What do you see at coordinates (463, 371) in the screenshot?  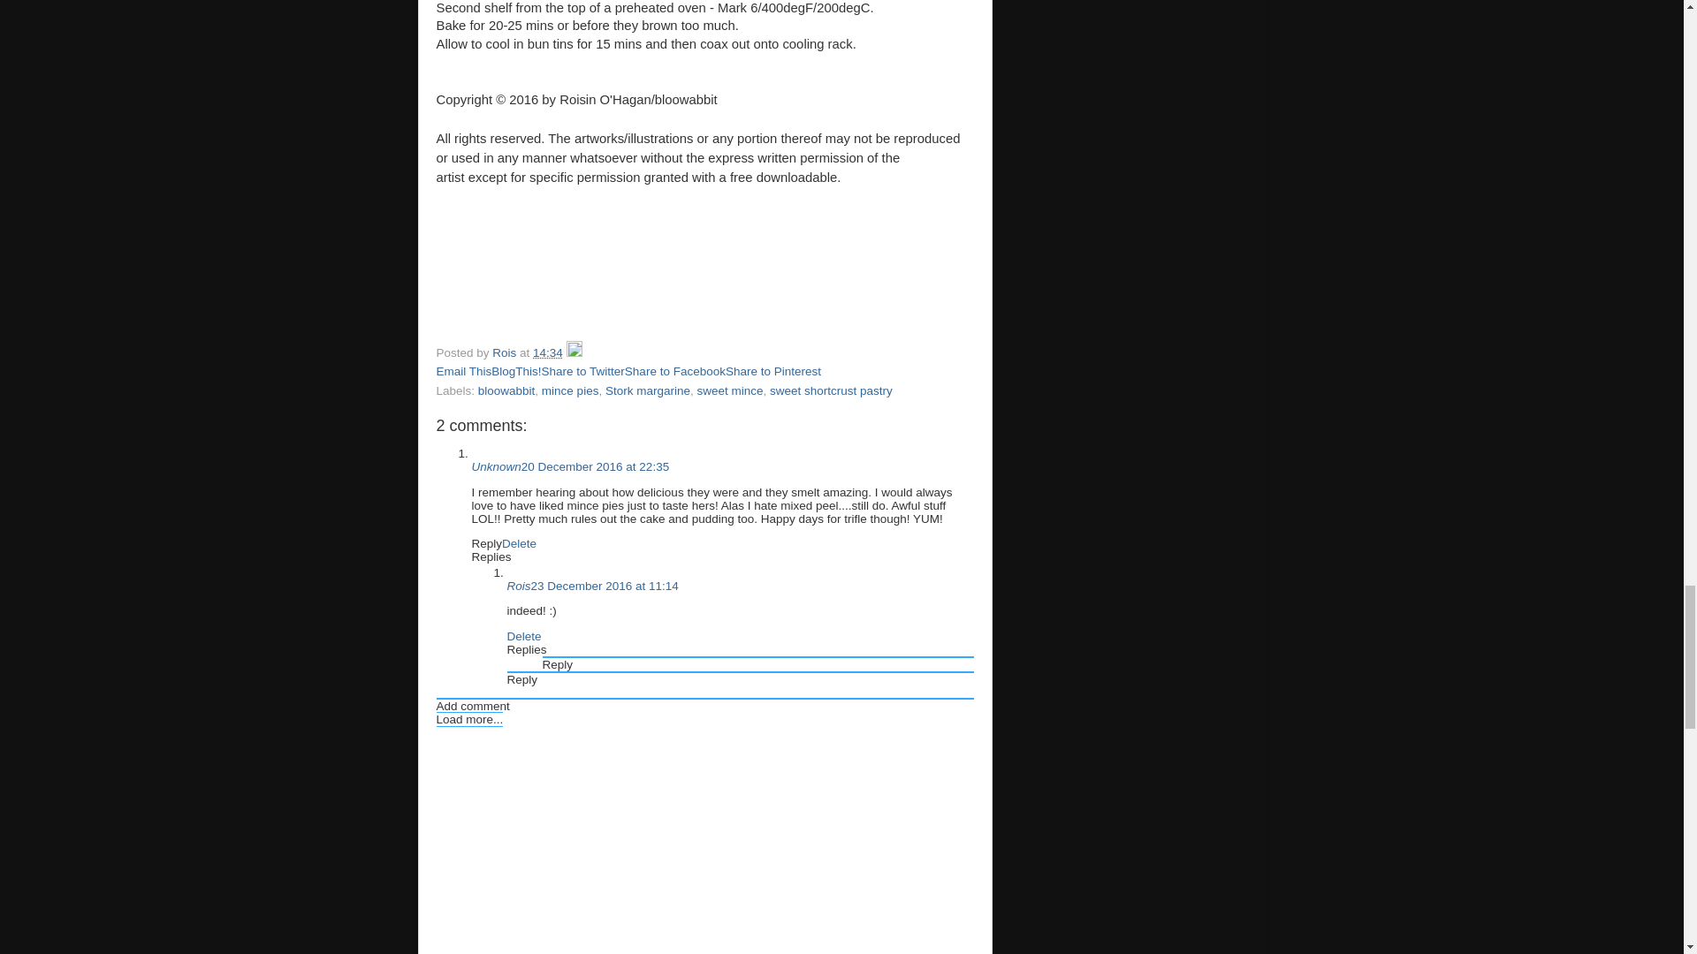 I see `Email This` at bounding box center [463, 371].